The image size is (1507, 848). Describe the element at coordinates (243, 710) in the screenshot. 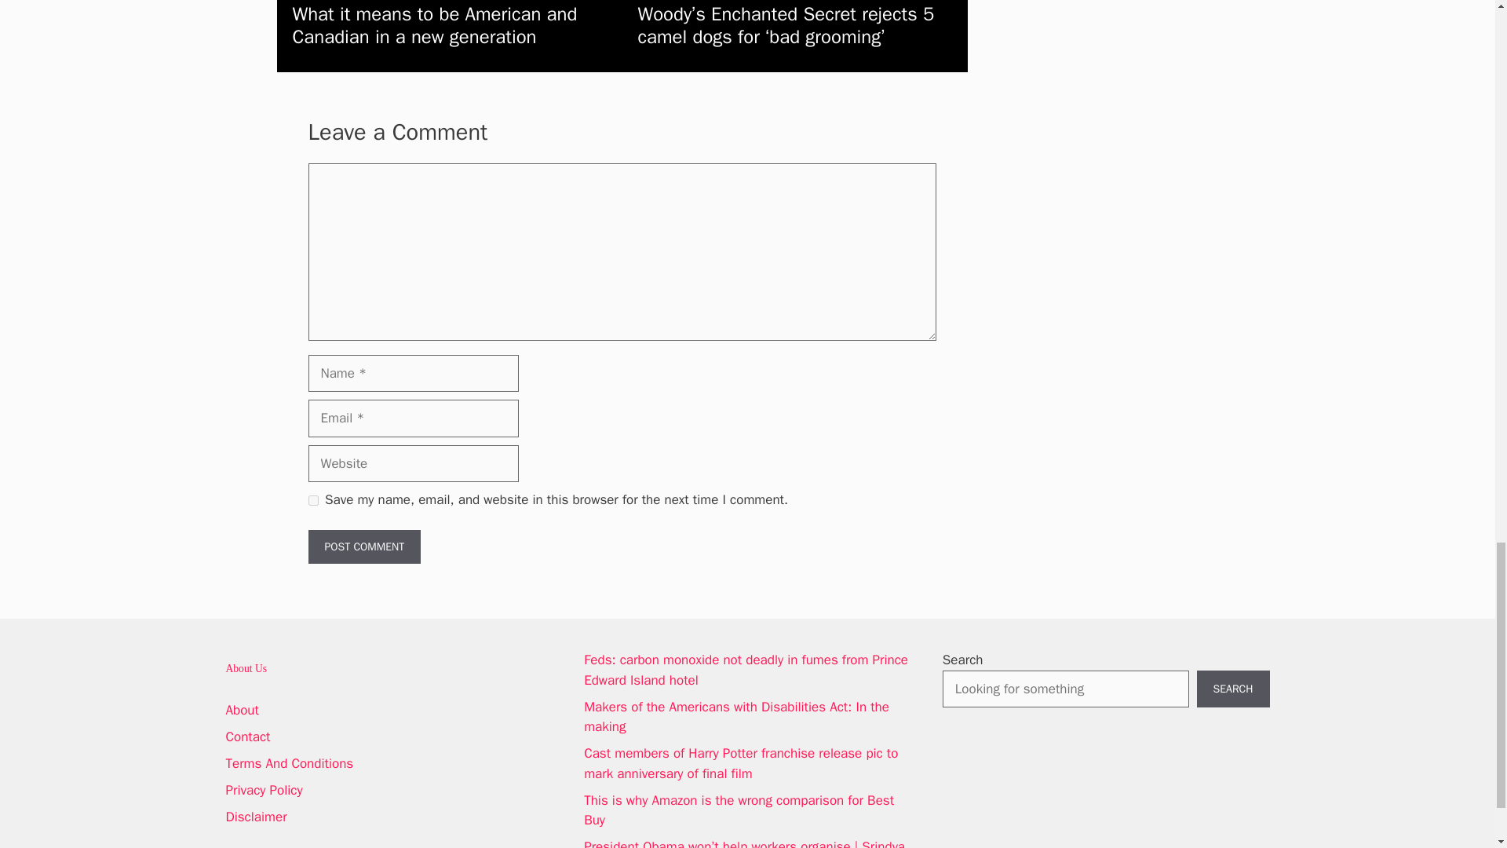

I see `About` at that location.